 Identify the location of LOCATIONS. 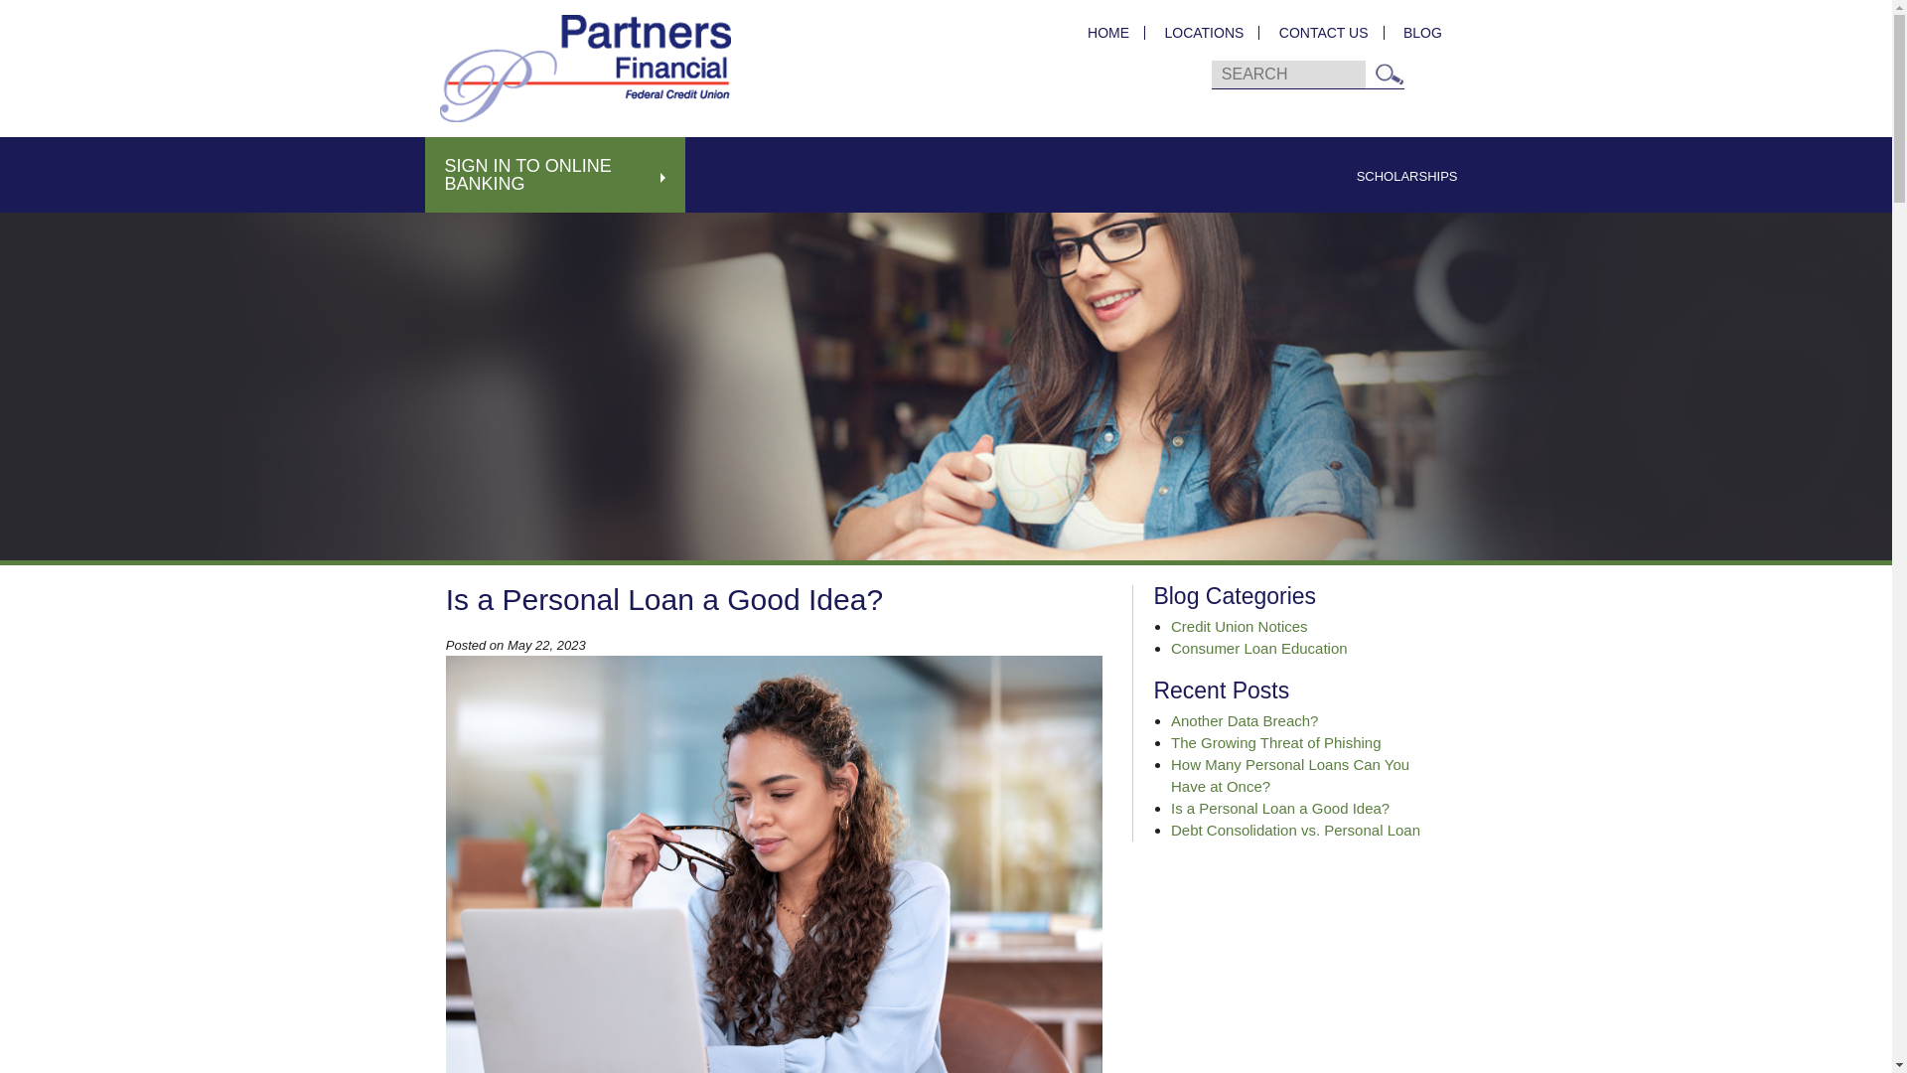
(1204, 32).